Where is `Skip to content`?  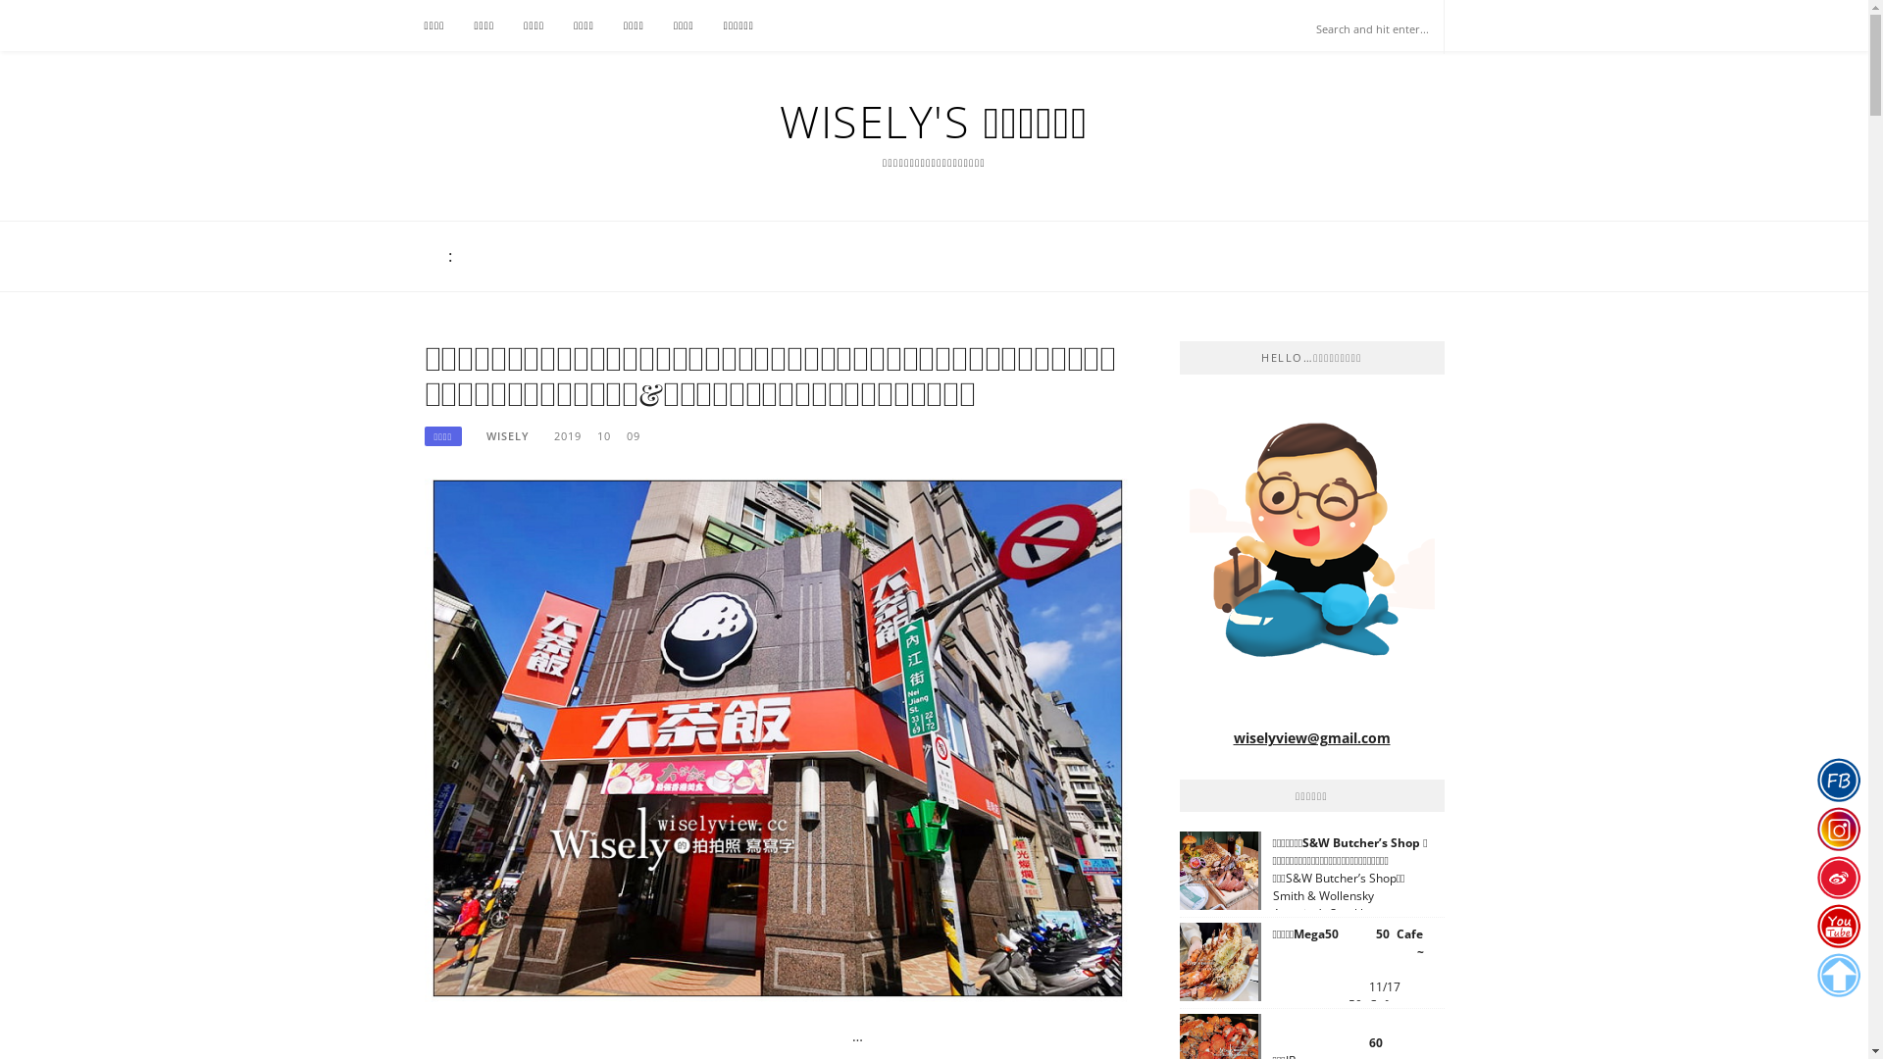
Skip to content is located at coordinates (0, 0).